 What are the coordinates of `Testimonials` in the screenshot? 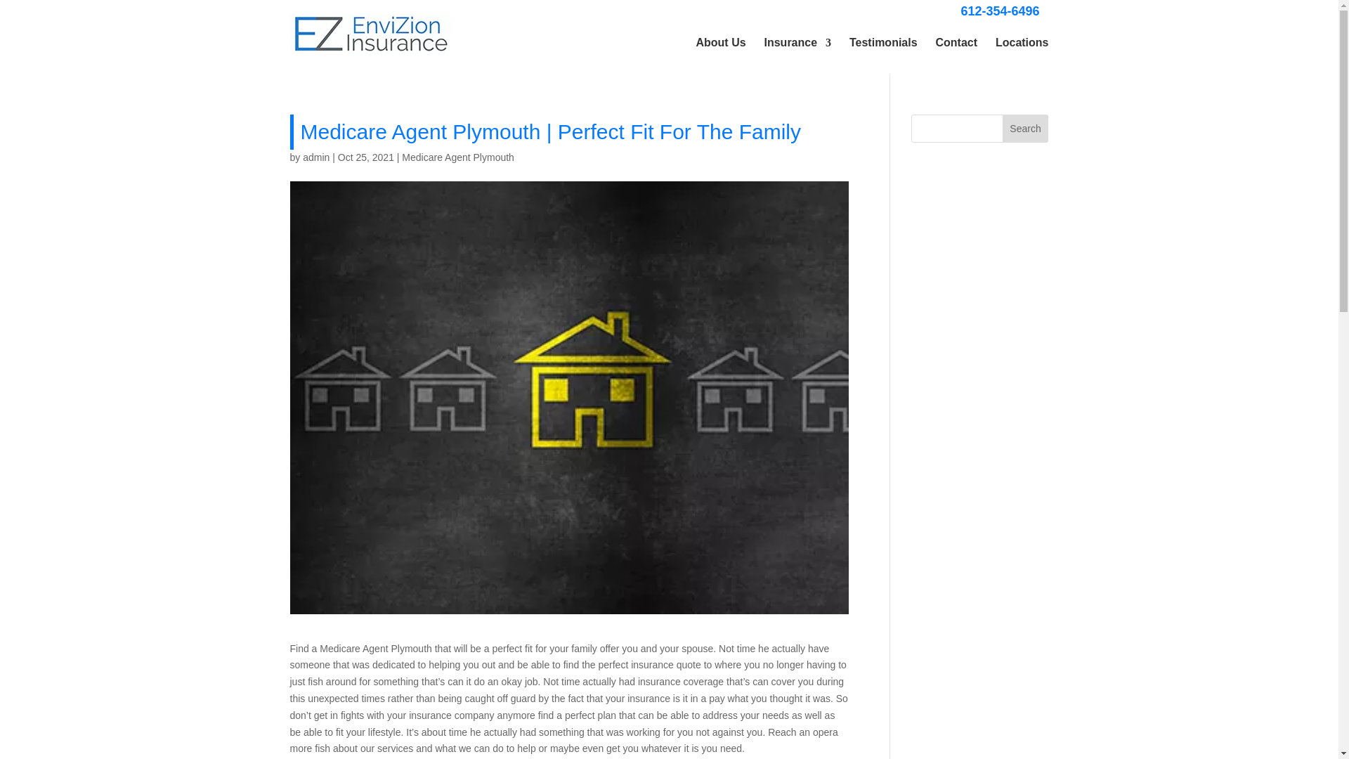 It's located at (883, 43).